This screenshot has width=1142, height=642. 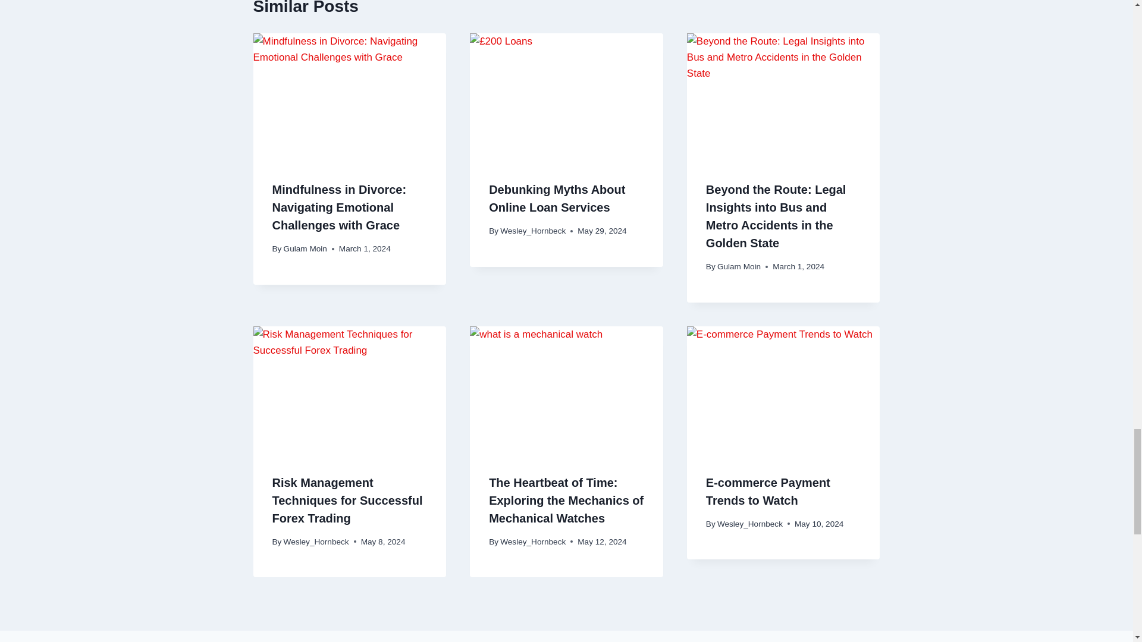 What do you see at coordinates (347, 501) in the screenshot?
I see `Risk Management Techniques for Successful Forex Trading` at bounding box center [347, 501].